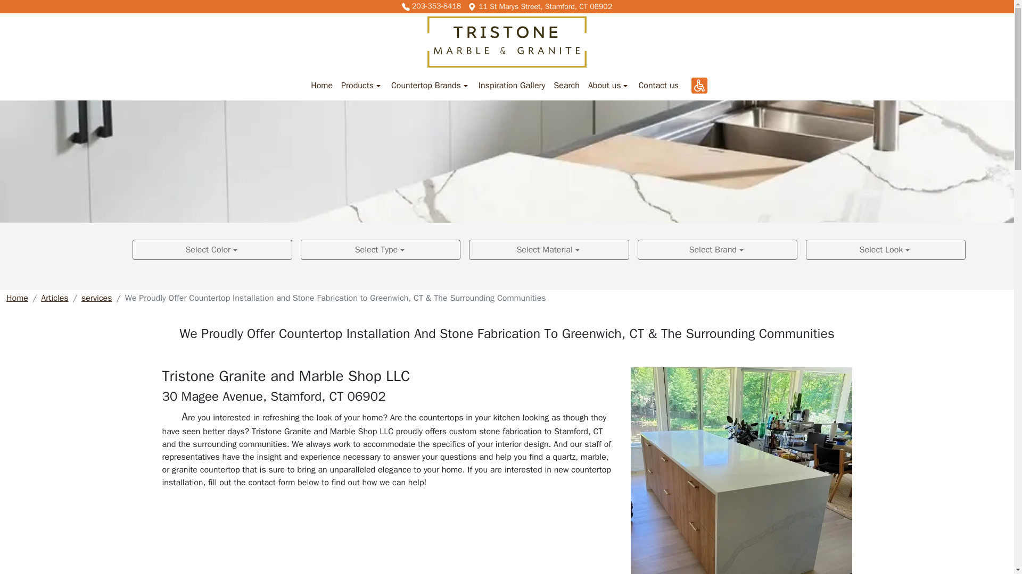  I want to click on Inspiration Gallery, so click(512, 86).